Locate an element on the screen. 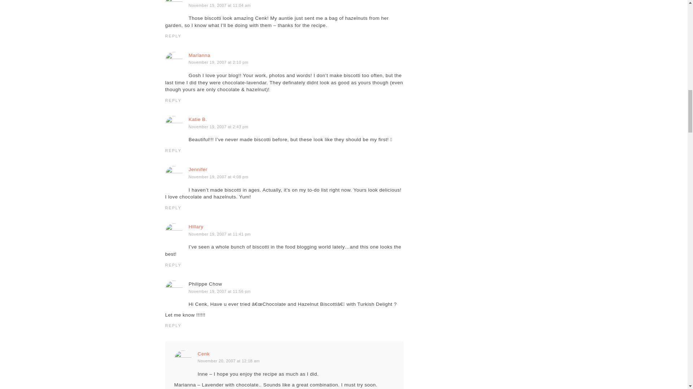 This screenshot has height=389, width=693. November 19, 2007 at 2:43 pm is located at coordinates (218, 126).